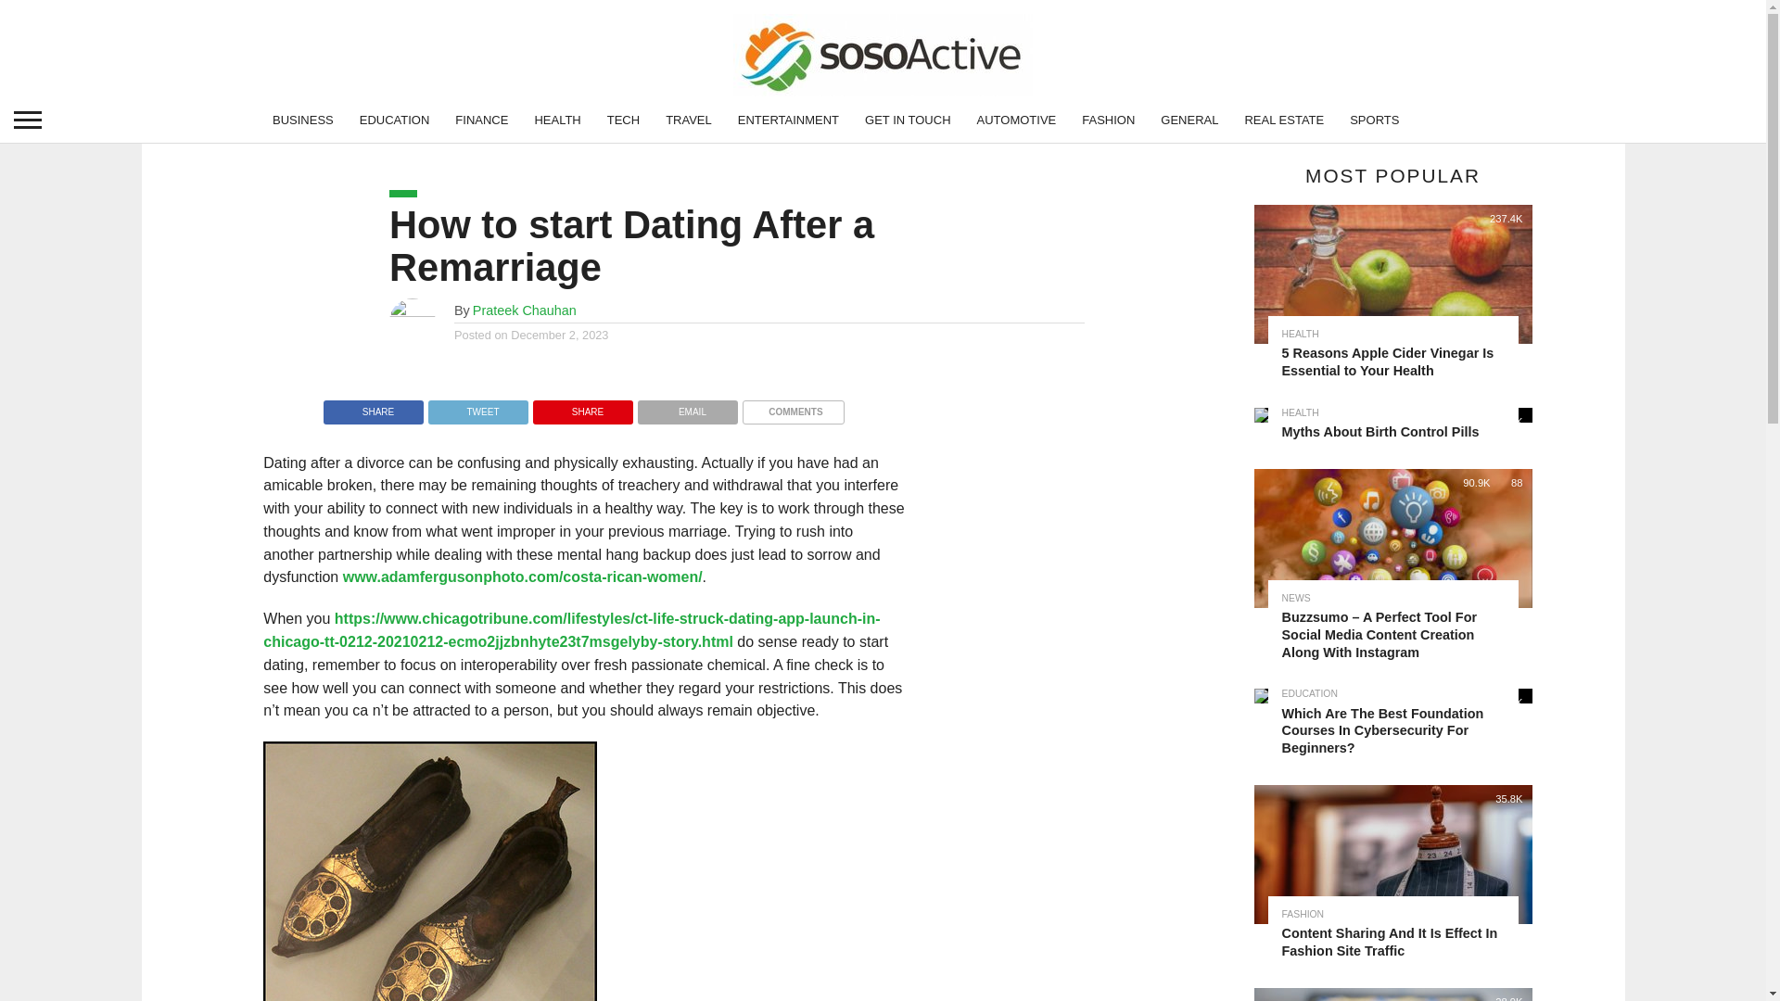 The width and height of the screenshot is (1780, 1001). What do you see at coordinates (793, 406) in the screenshot?
I see `COMMENTS` at bounding box center [793, 406].